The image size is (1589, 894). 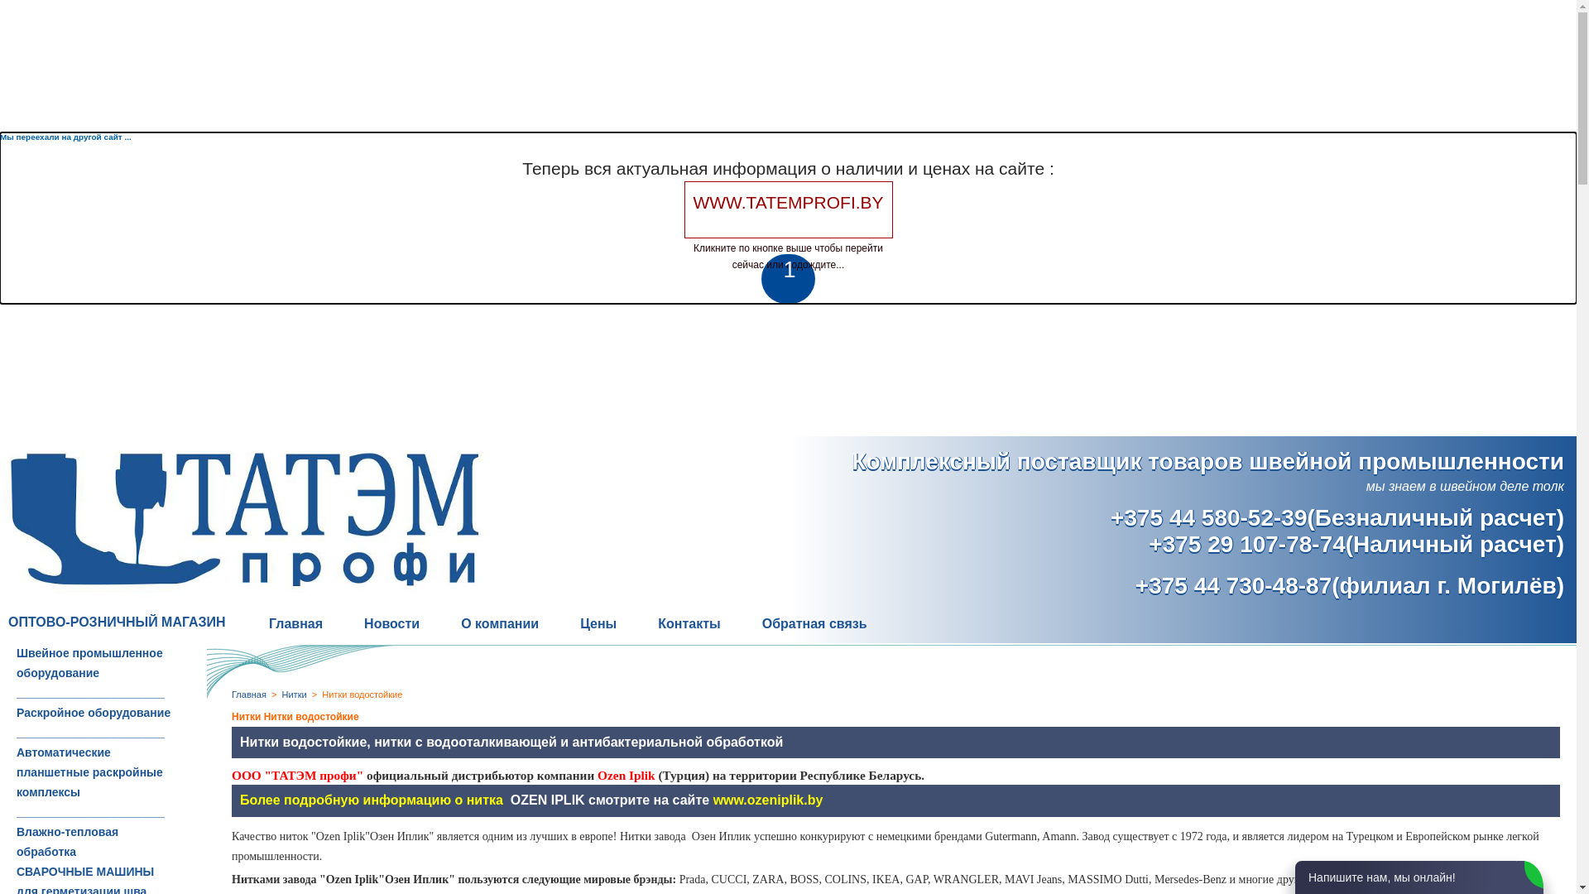 What do you see at coordinates (91, 733) in the screenshot?
I see `_______________________` at bounding box center [91, 733].